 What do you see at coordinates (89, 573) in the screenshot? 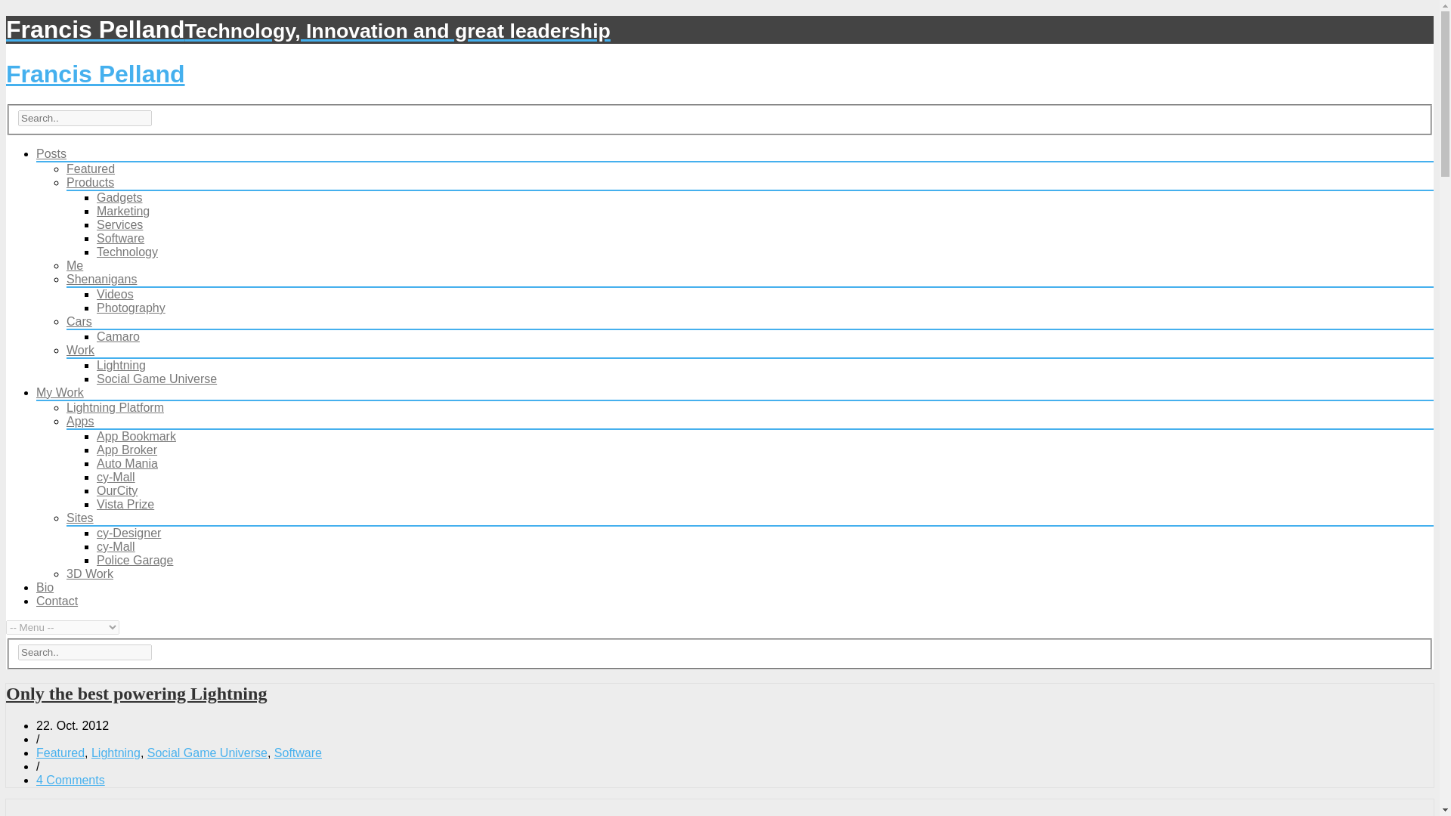
I see `3D Work` at bounding box center [89, 573].